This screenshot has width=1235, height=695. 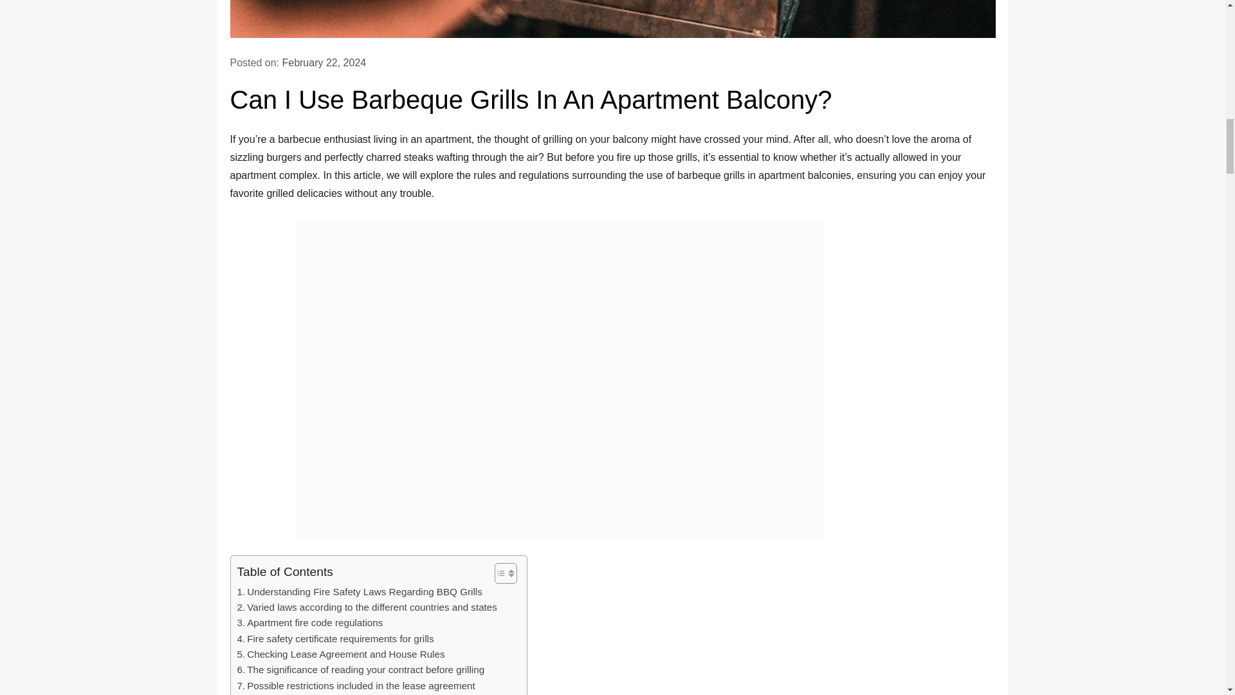 What do you see at coordinates (310, 622) in the screenshot?
I see `Apartment fire code regulations` at bounding box center [310, 622].